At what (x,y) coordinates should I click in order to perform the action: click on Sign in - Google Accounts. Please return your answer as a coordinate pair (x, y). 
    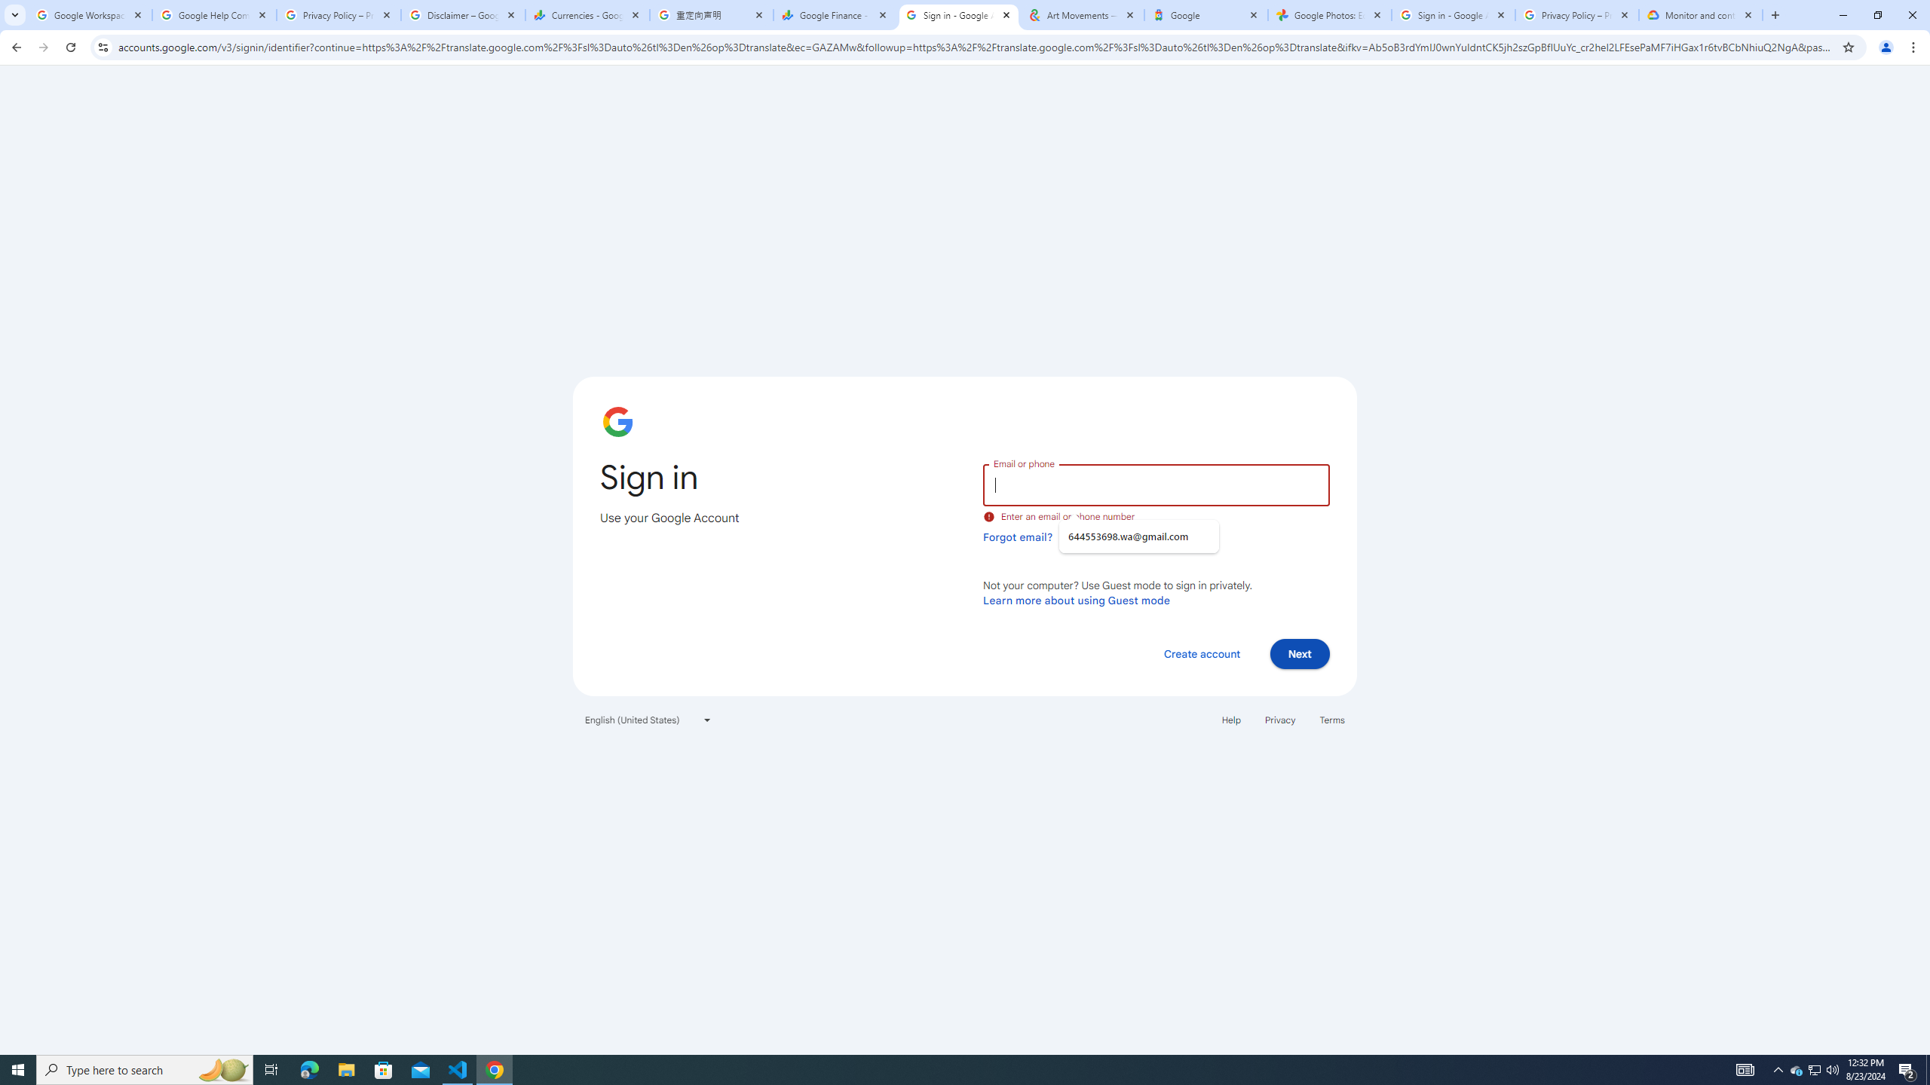
    Looking at the image, I should click on (1454, 15).